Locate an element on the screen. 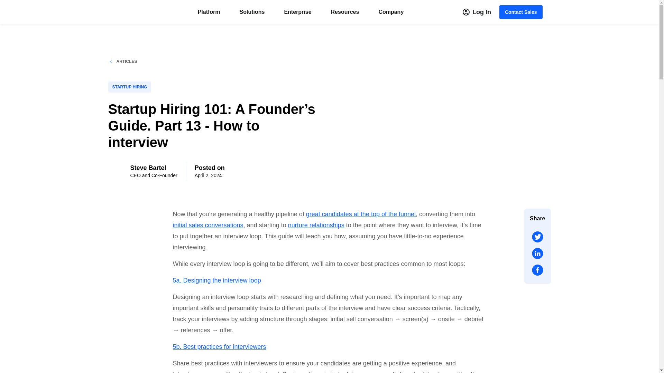 Image resolution: width=664 pixels, height=373 pixels. 5b. Best practices for interviewers is located at coordinates (219, 347).